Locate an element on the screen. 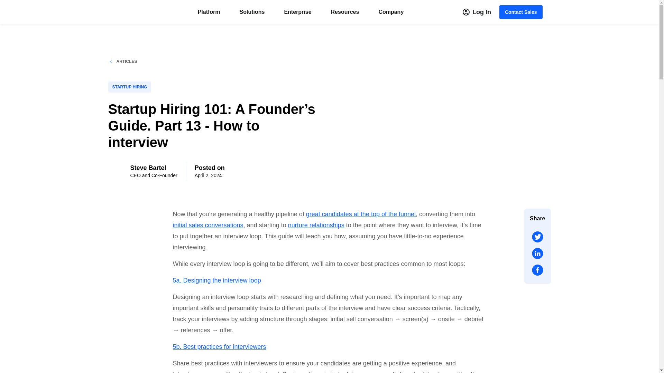 Image resolution: width=664 pixels, height=373 pixels. 5b. Best practices for interviewers is located at coordinates (219, 347).